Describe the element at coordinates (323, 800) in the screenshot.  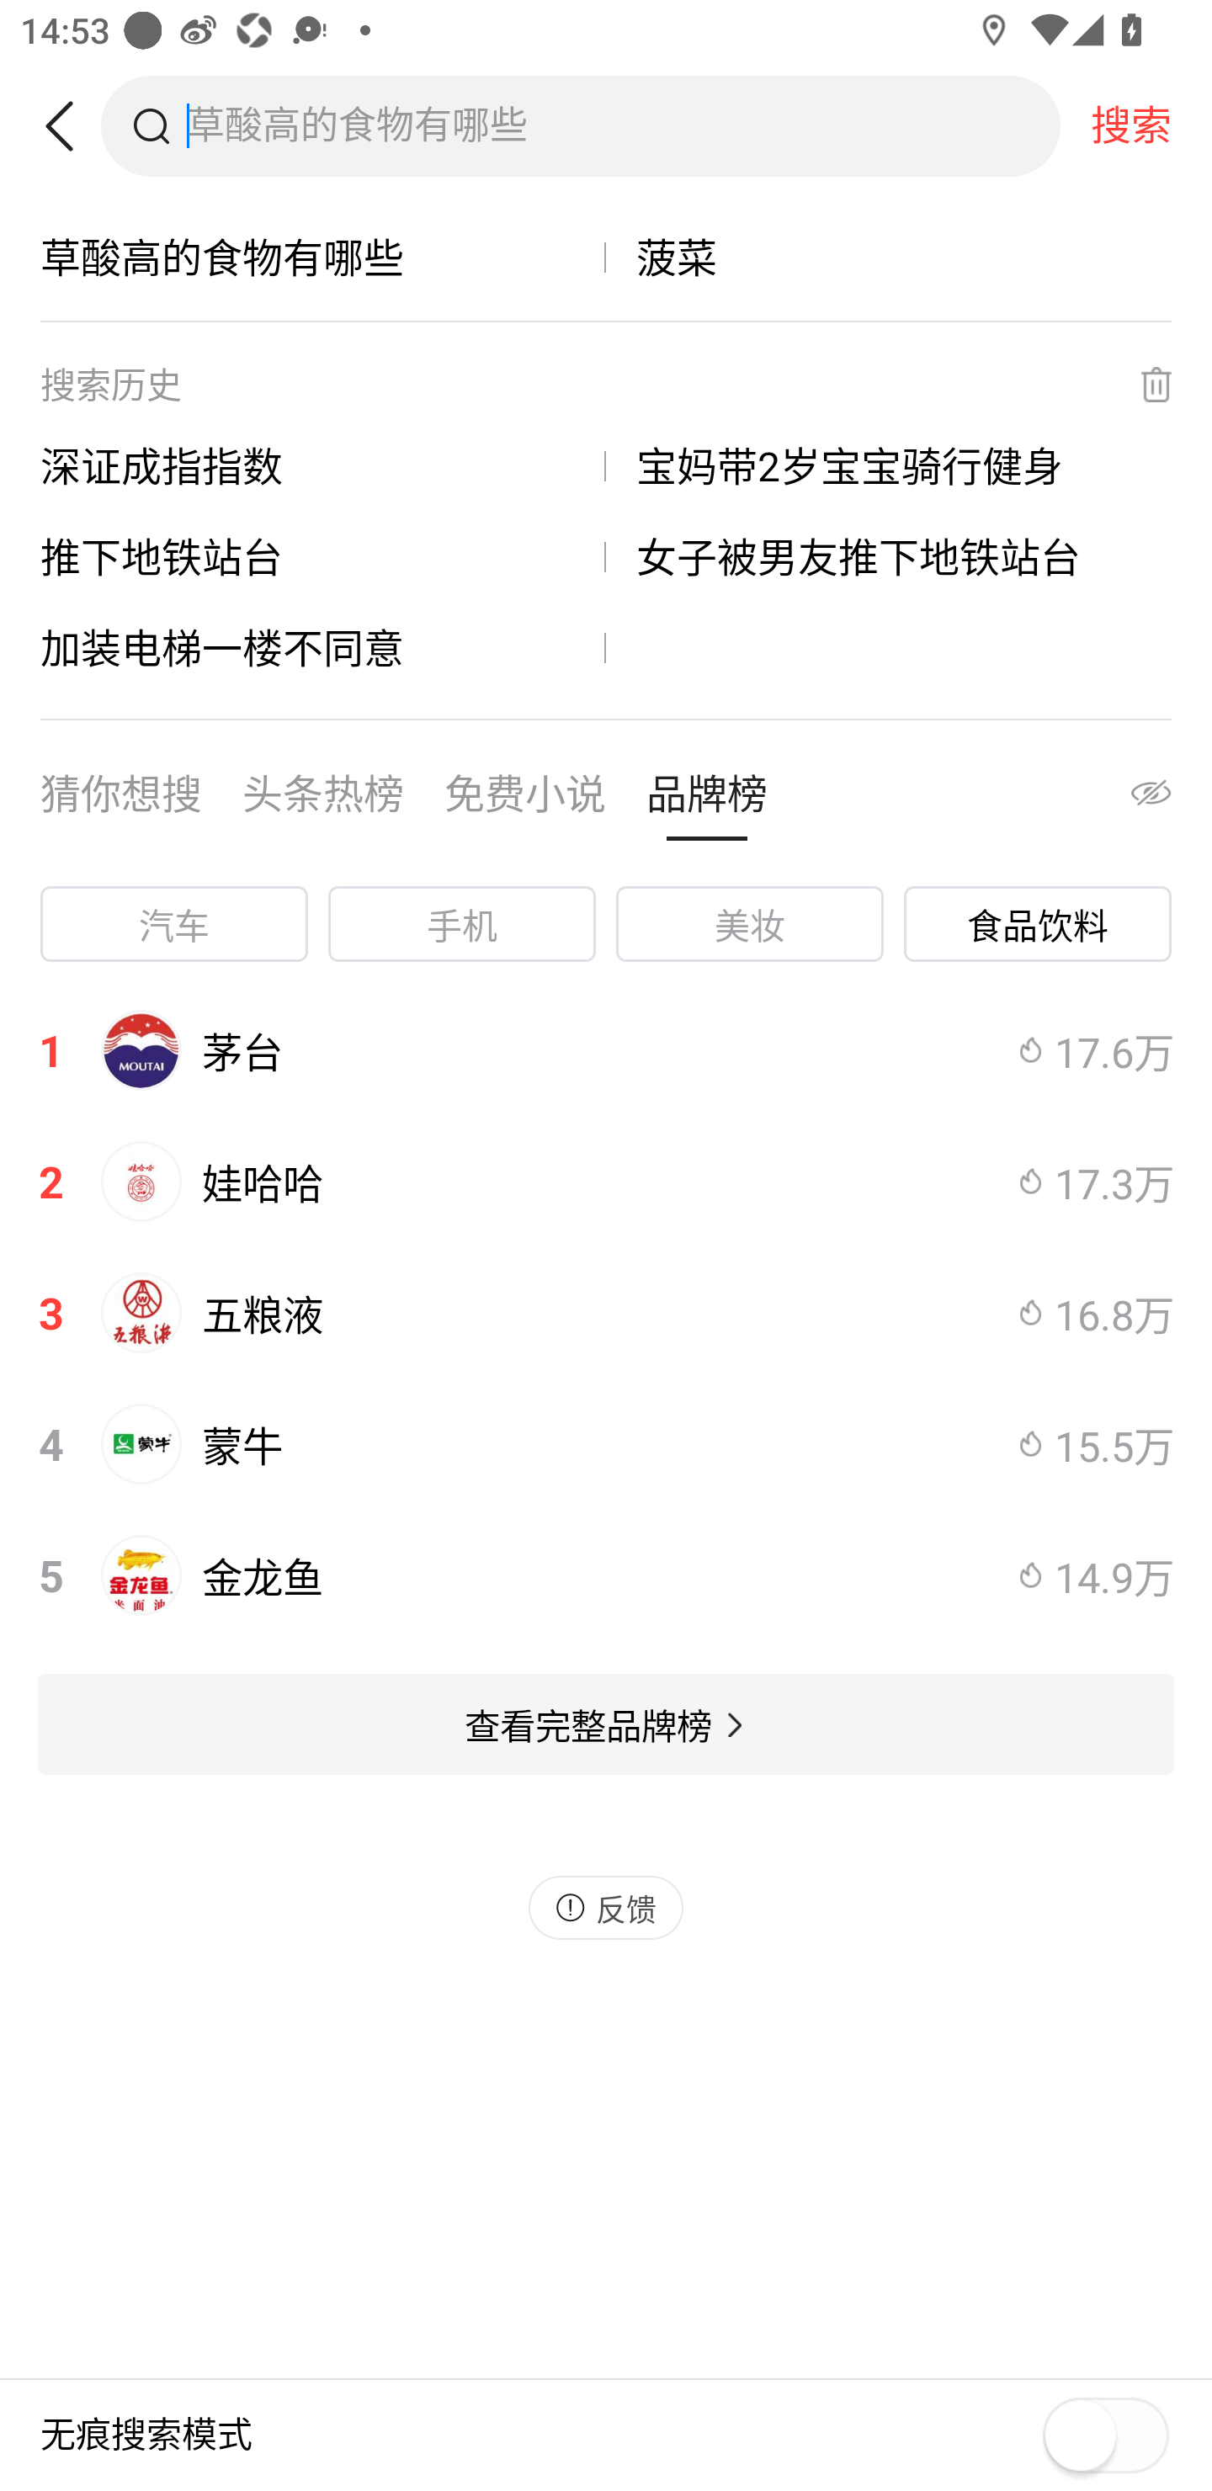
I see `头条热榜 按钮` at that location.